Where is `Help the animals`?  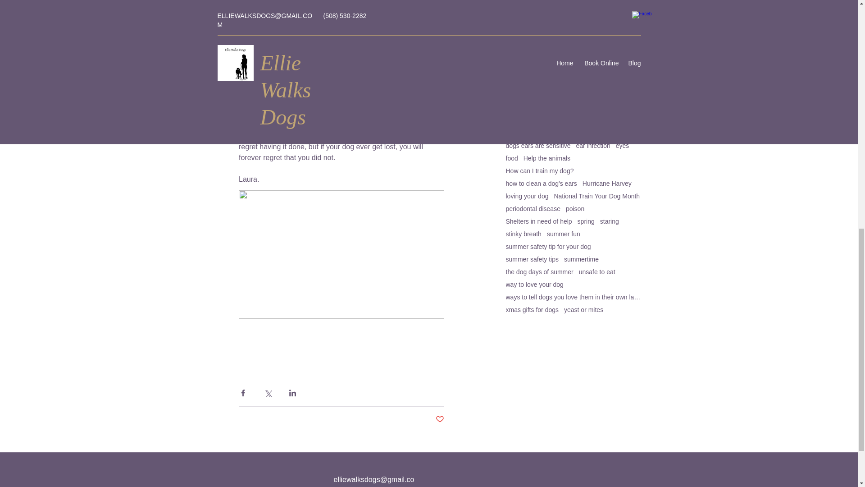
Help the animals is located at coordinates (546, 158).